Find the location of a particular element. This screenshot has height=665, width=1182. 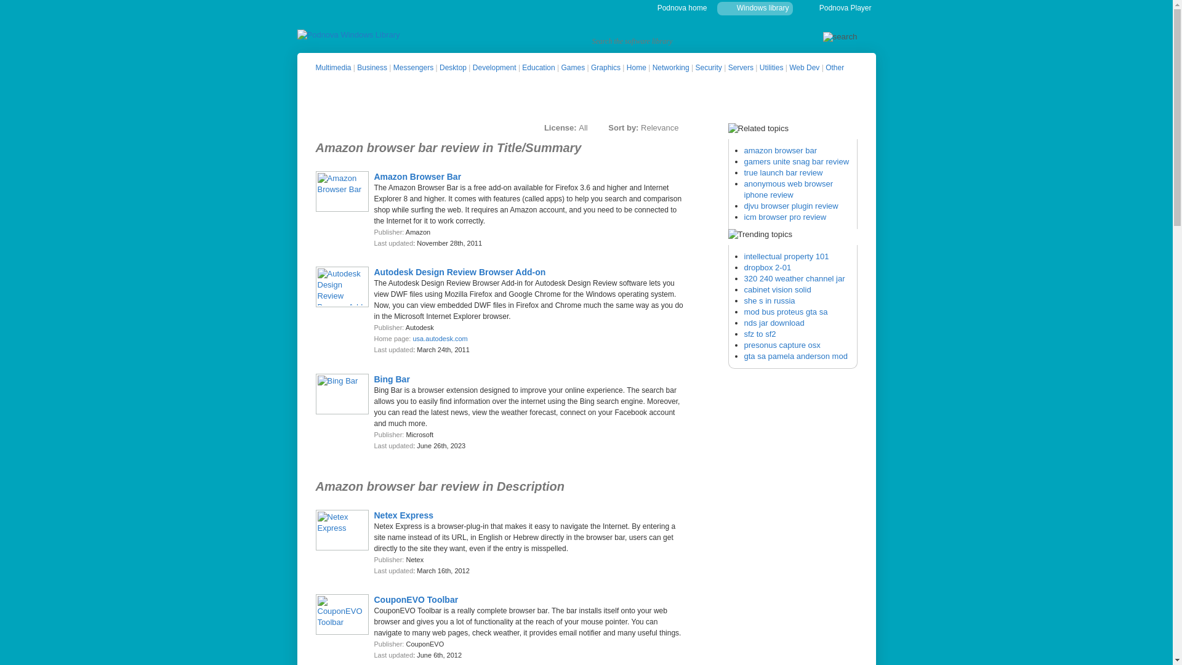

Utilities is located at coordinates (771, 67).